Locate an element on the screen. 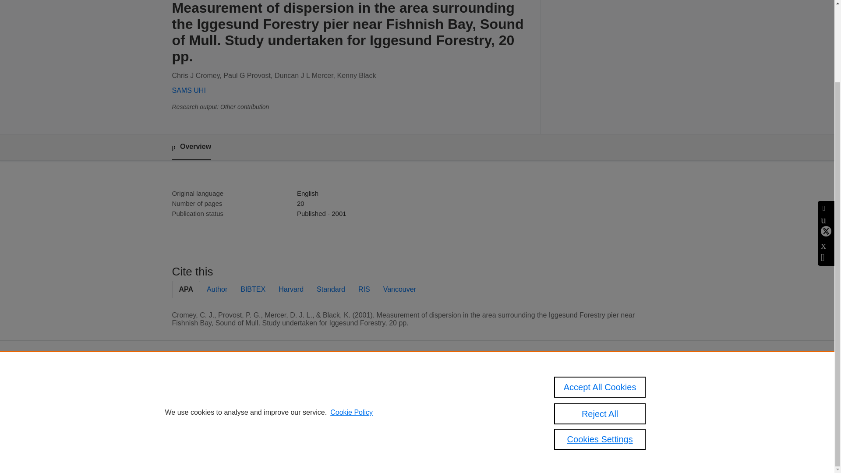 The image size is (841, 473). use of cookies is located at coordinates (371, 427).